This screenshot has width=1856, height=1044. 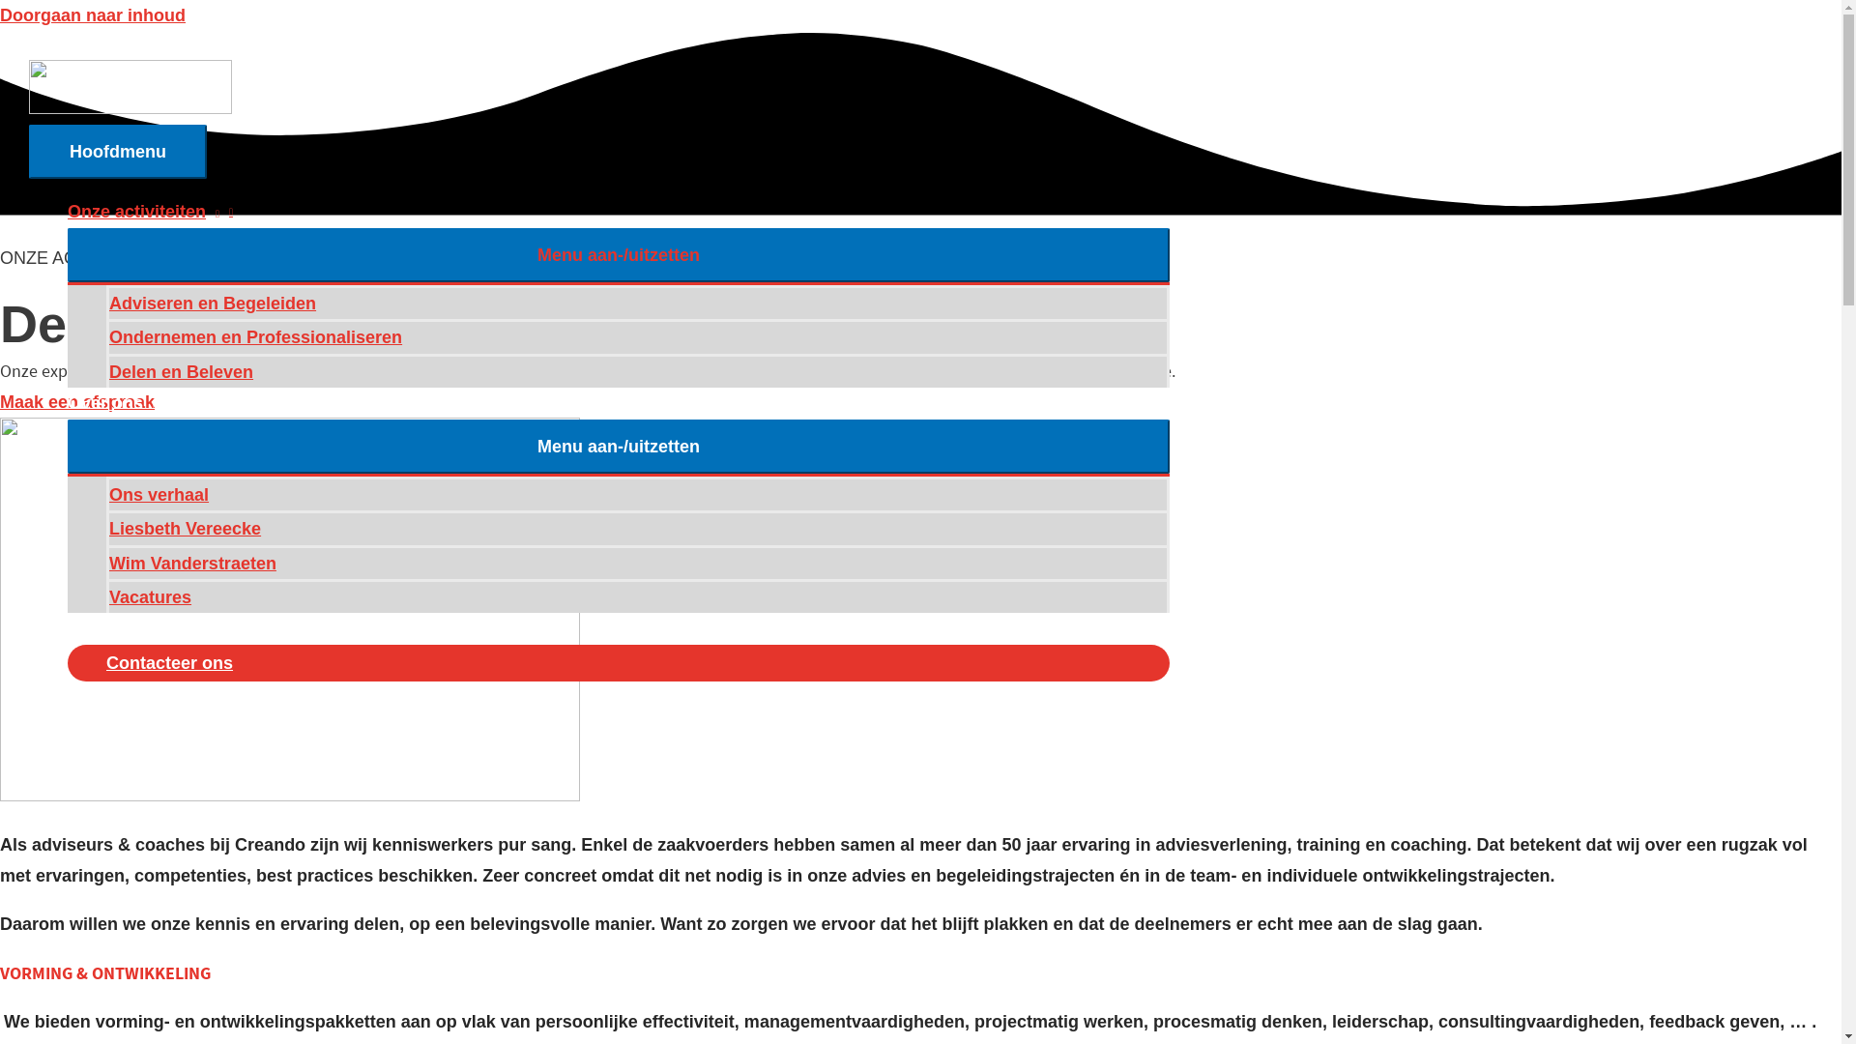 What do you see at coordinates (638, 336) in the screenshot?
I see `Ondernemen en Professionaliseren` at bounding box center [638, 336].